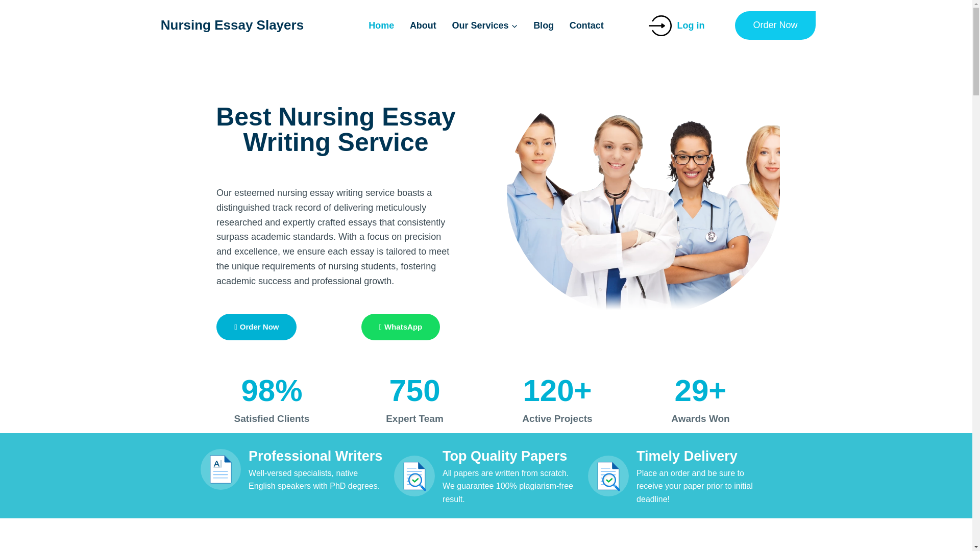  I want to click on Order Now, so click(256, 327).